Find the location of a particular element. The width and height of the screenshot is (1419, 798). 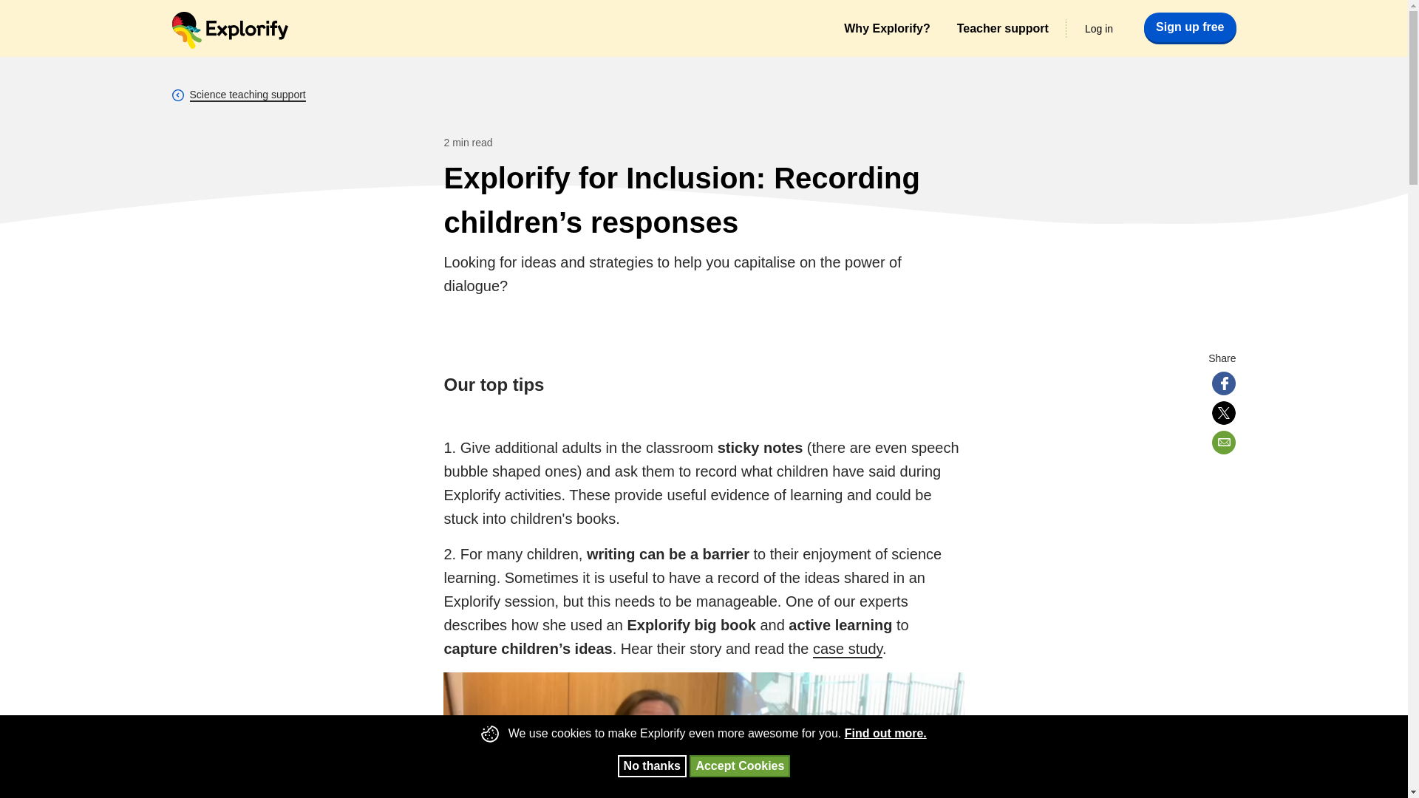

Share on Facebook is located at coordinates (1224, 383).